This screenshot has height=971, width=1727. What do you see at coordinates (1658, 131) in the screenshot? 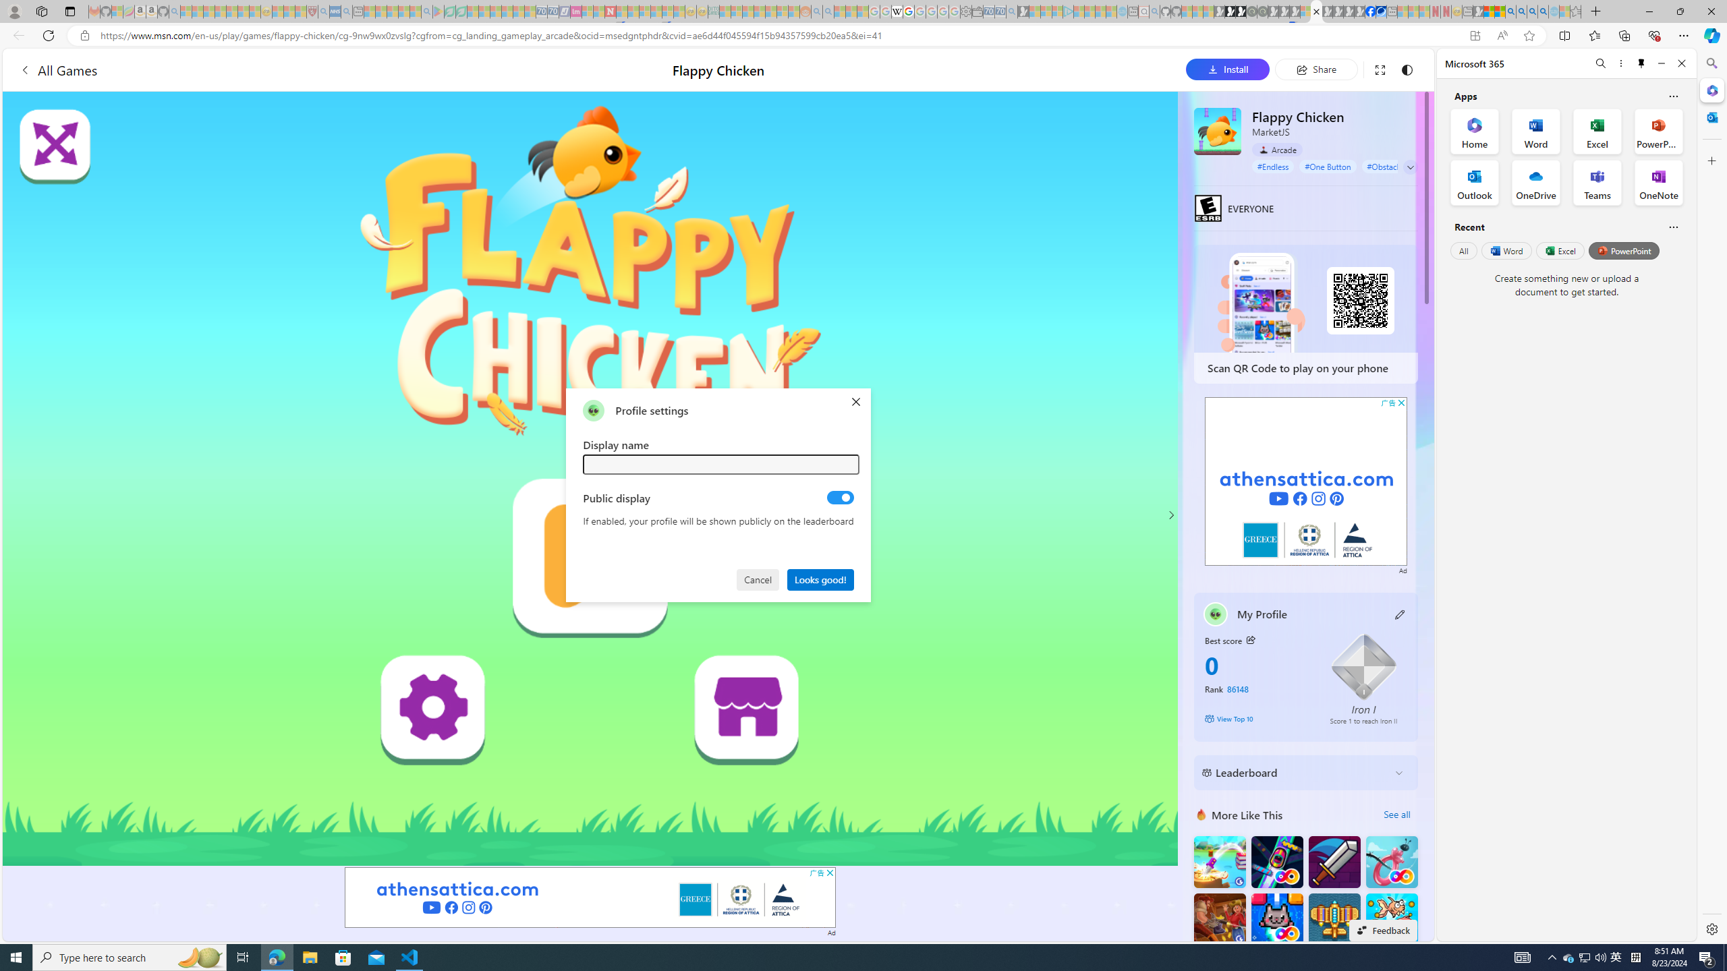
I see `PowerPoint Office App` at bounding box center [1658, 131].